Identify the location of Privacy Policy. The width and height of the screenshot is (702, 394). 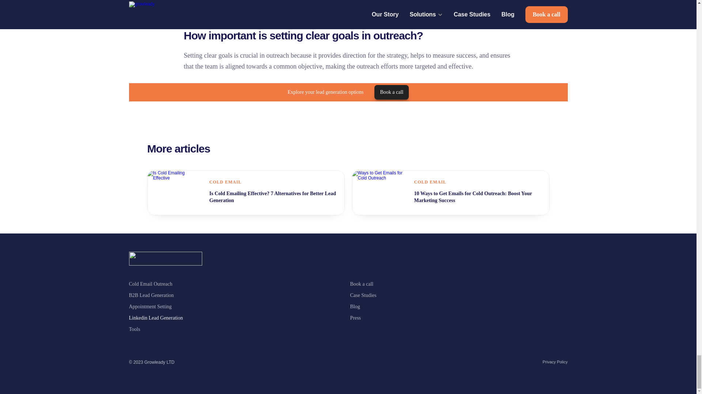
(555, 362).